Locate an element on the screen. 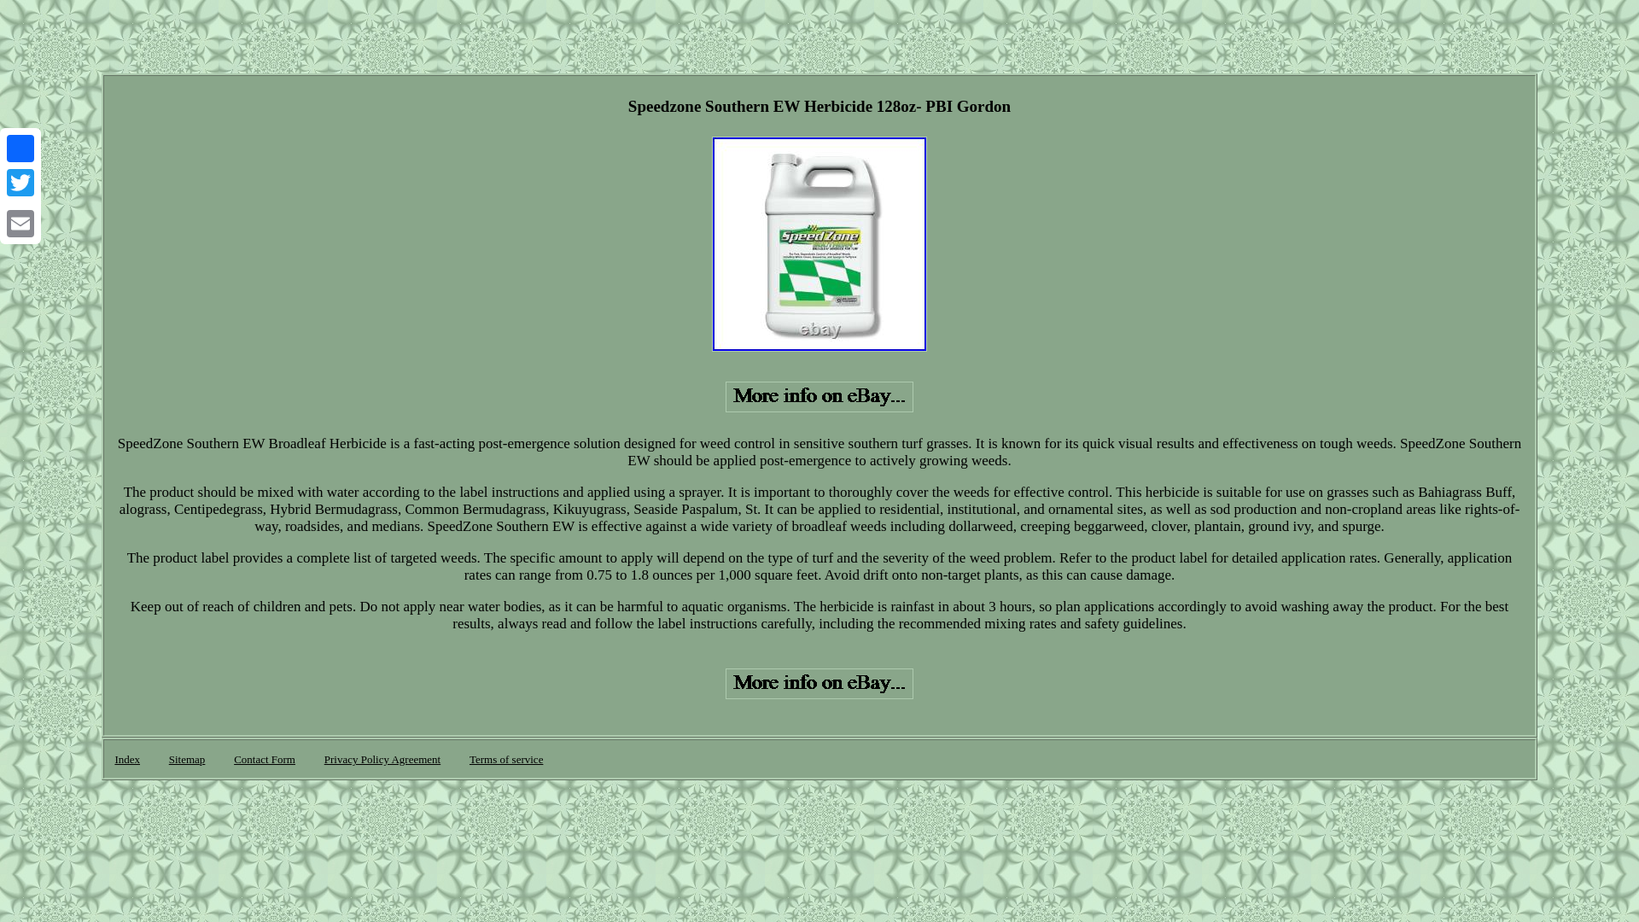 The image size is (1639, 922). Speedzone Southern EW Herbicide 128oz- PBI Gordon is located at coordinates (819, 396).